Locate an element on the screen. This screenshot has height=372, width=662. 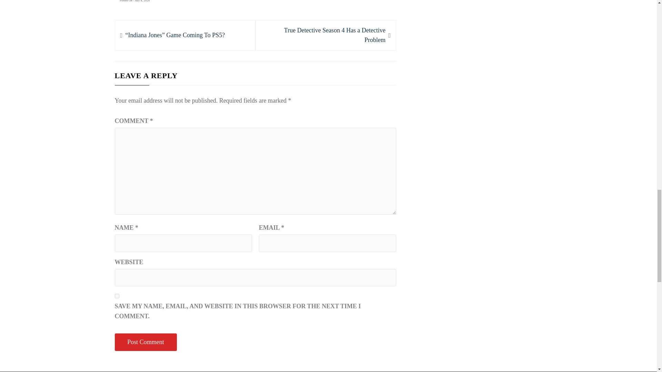
yes is located at coordinates (117, 296).